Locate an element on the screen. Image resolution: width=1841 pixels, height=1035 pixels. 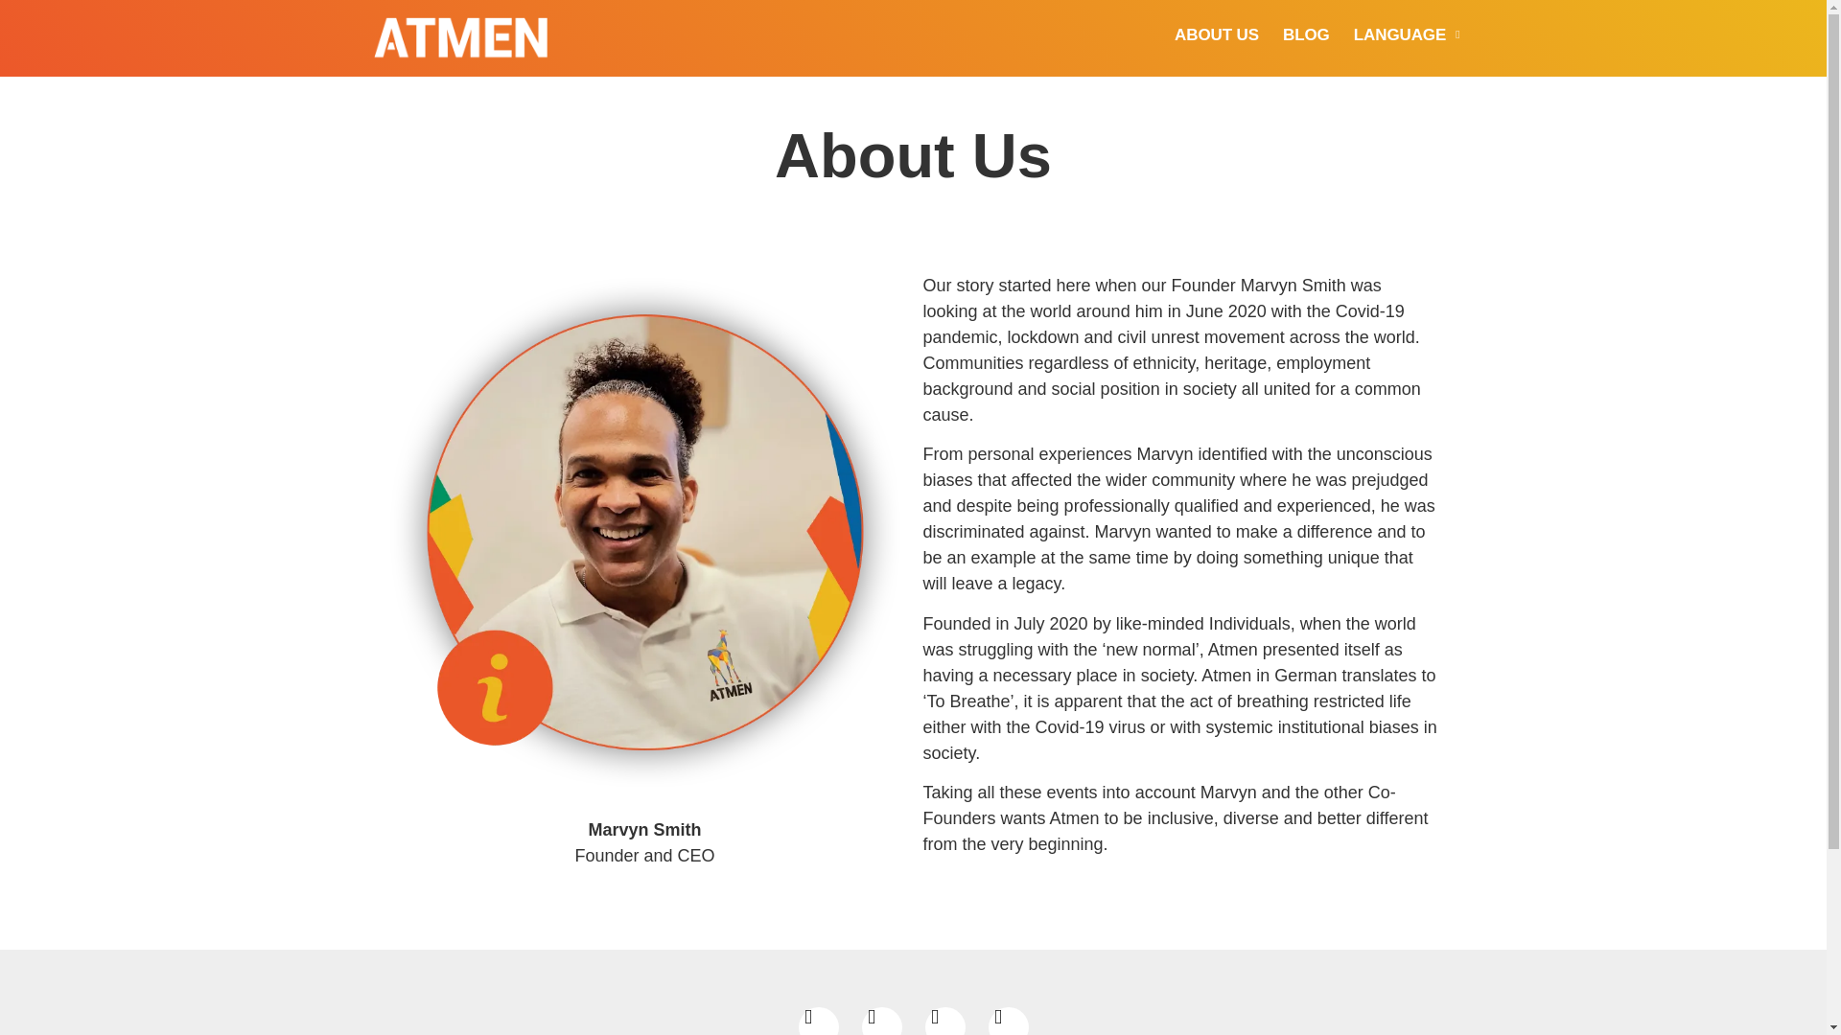
ABOUT US is located at coordinates (1216, 35).